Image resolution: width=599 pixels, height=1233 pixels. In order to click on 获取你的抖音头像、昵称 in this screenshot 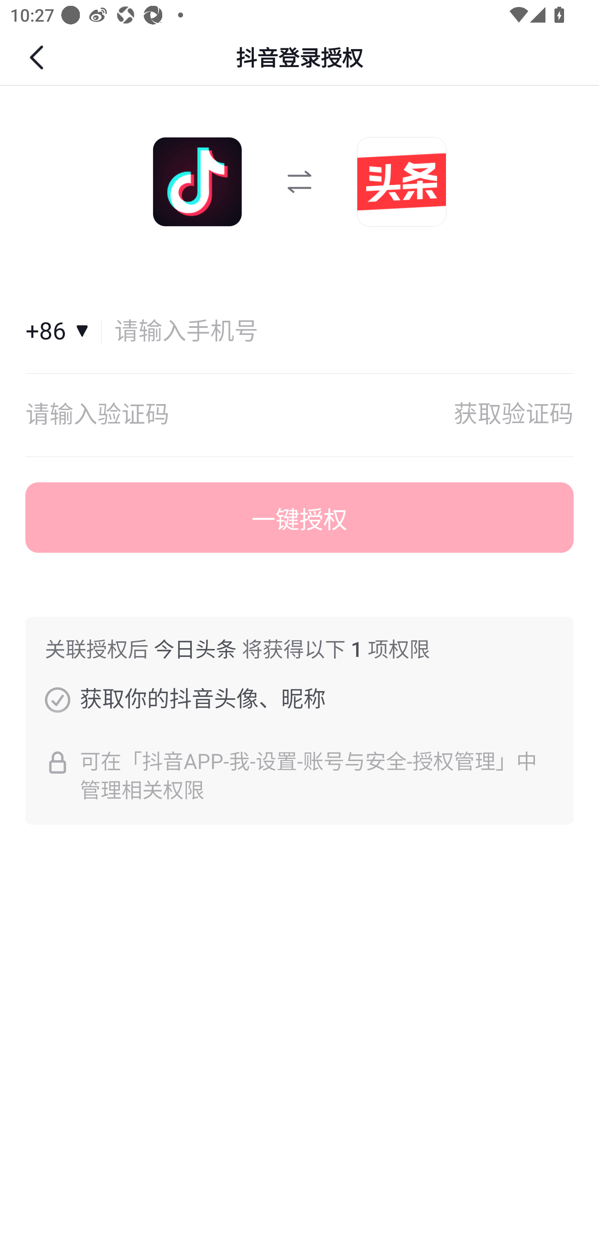, I will do `click(57, 699)`.